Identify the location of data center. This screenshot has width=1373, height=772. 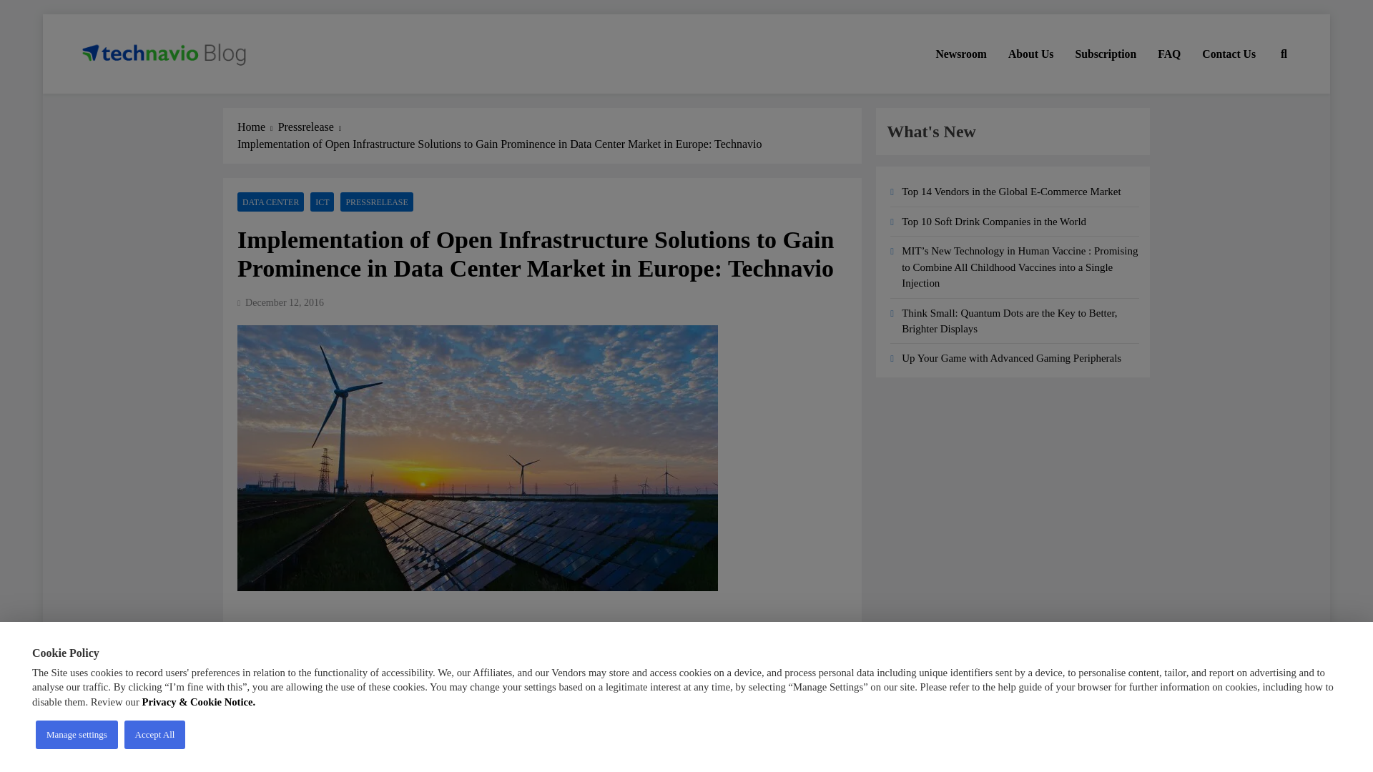
(360, 733).